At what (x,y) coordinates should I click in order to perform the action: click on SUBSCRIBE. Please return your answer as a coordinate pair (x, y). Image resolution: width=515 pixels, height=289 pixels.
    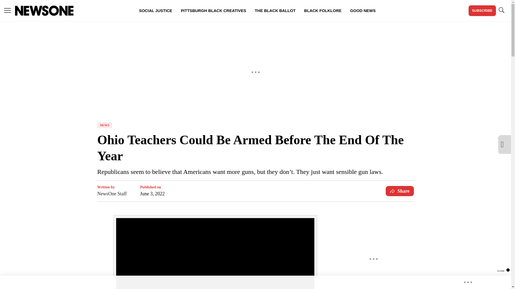
    Looking at the image, I should click on (482, 11).